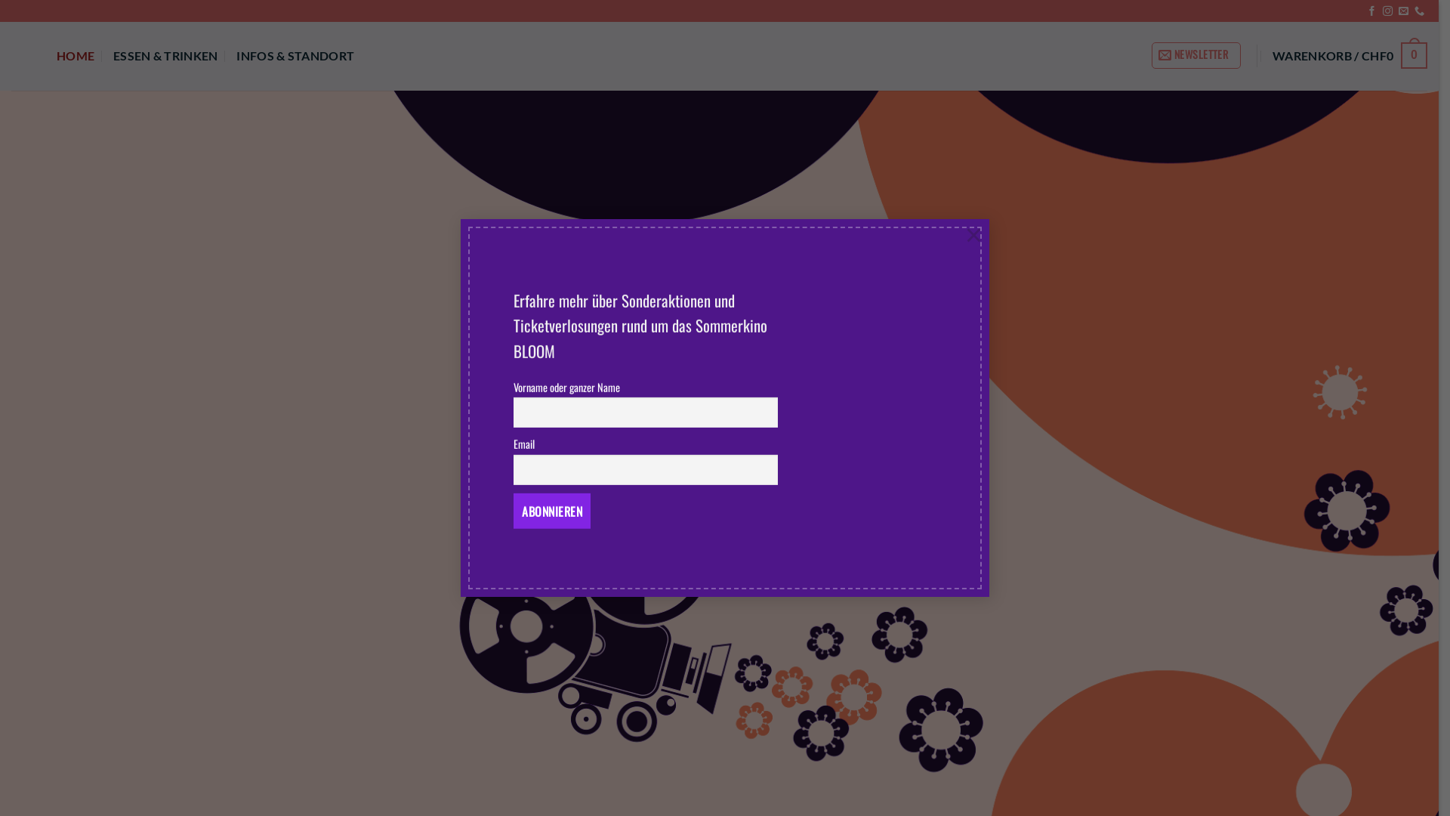 The width and height of the screenshot is (1450, 816). Describe the element at coordinates (76, 56) in the screenshot. I see `HOME` at that location.